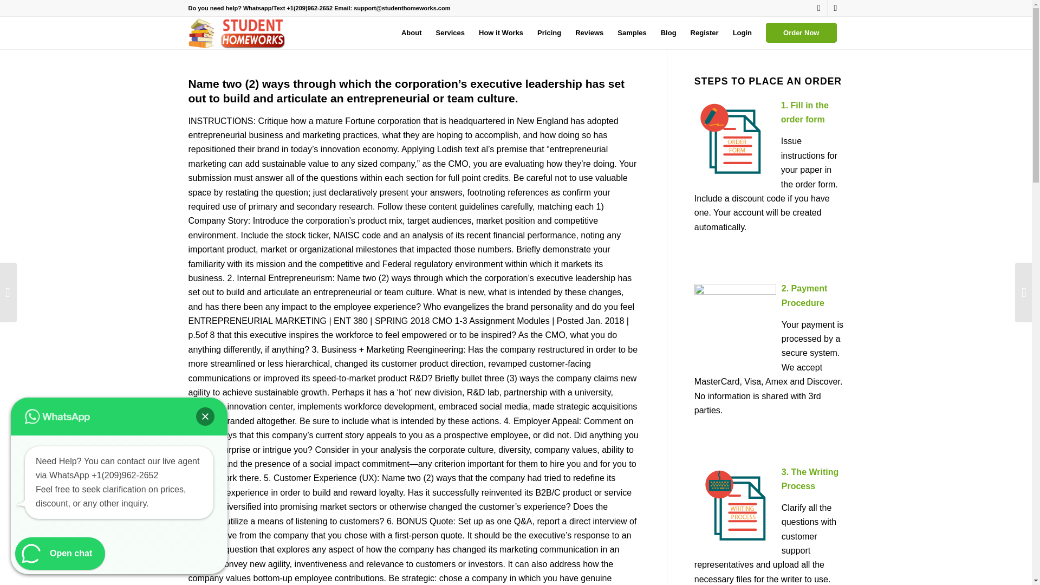 The height and width of the screenshot is (585, 1040). What do you see at coordinates (450, 32) in the screenshot?
I see `Services` at bounding box center [450, 32].